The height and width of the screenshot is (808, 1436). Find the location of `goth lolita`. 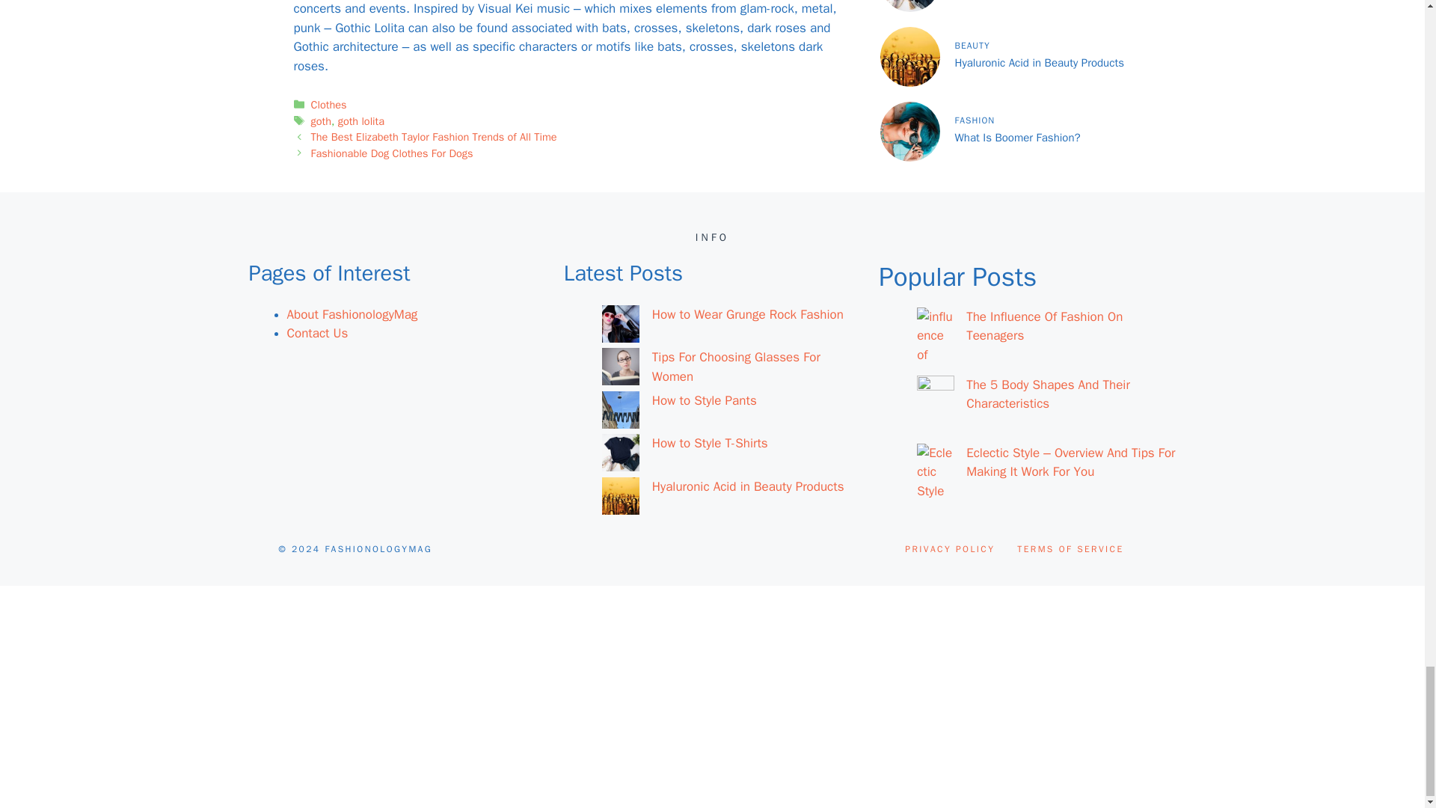

goth lolita is located at coordinates (360, 121).